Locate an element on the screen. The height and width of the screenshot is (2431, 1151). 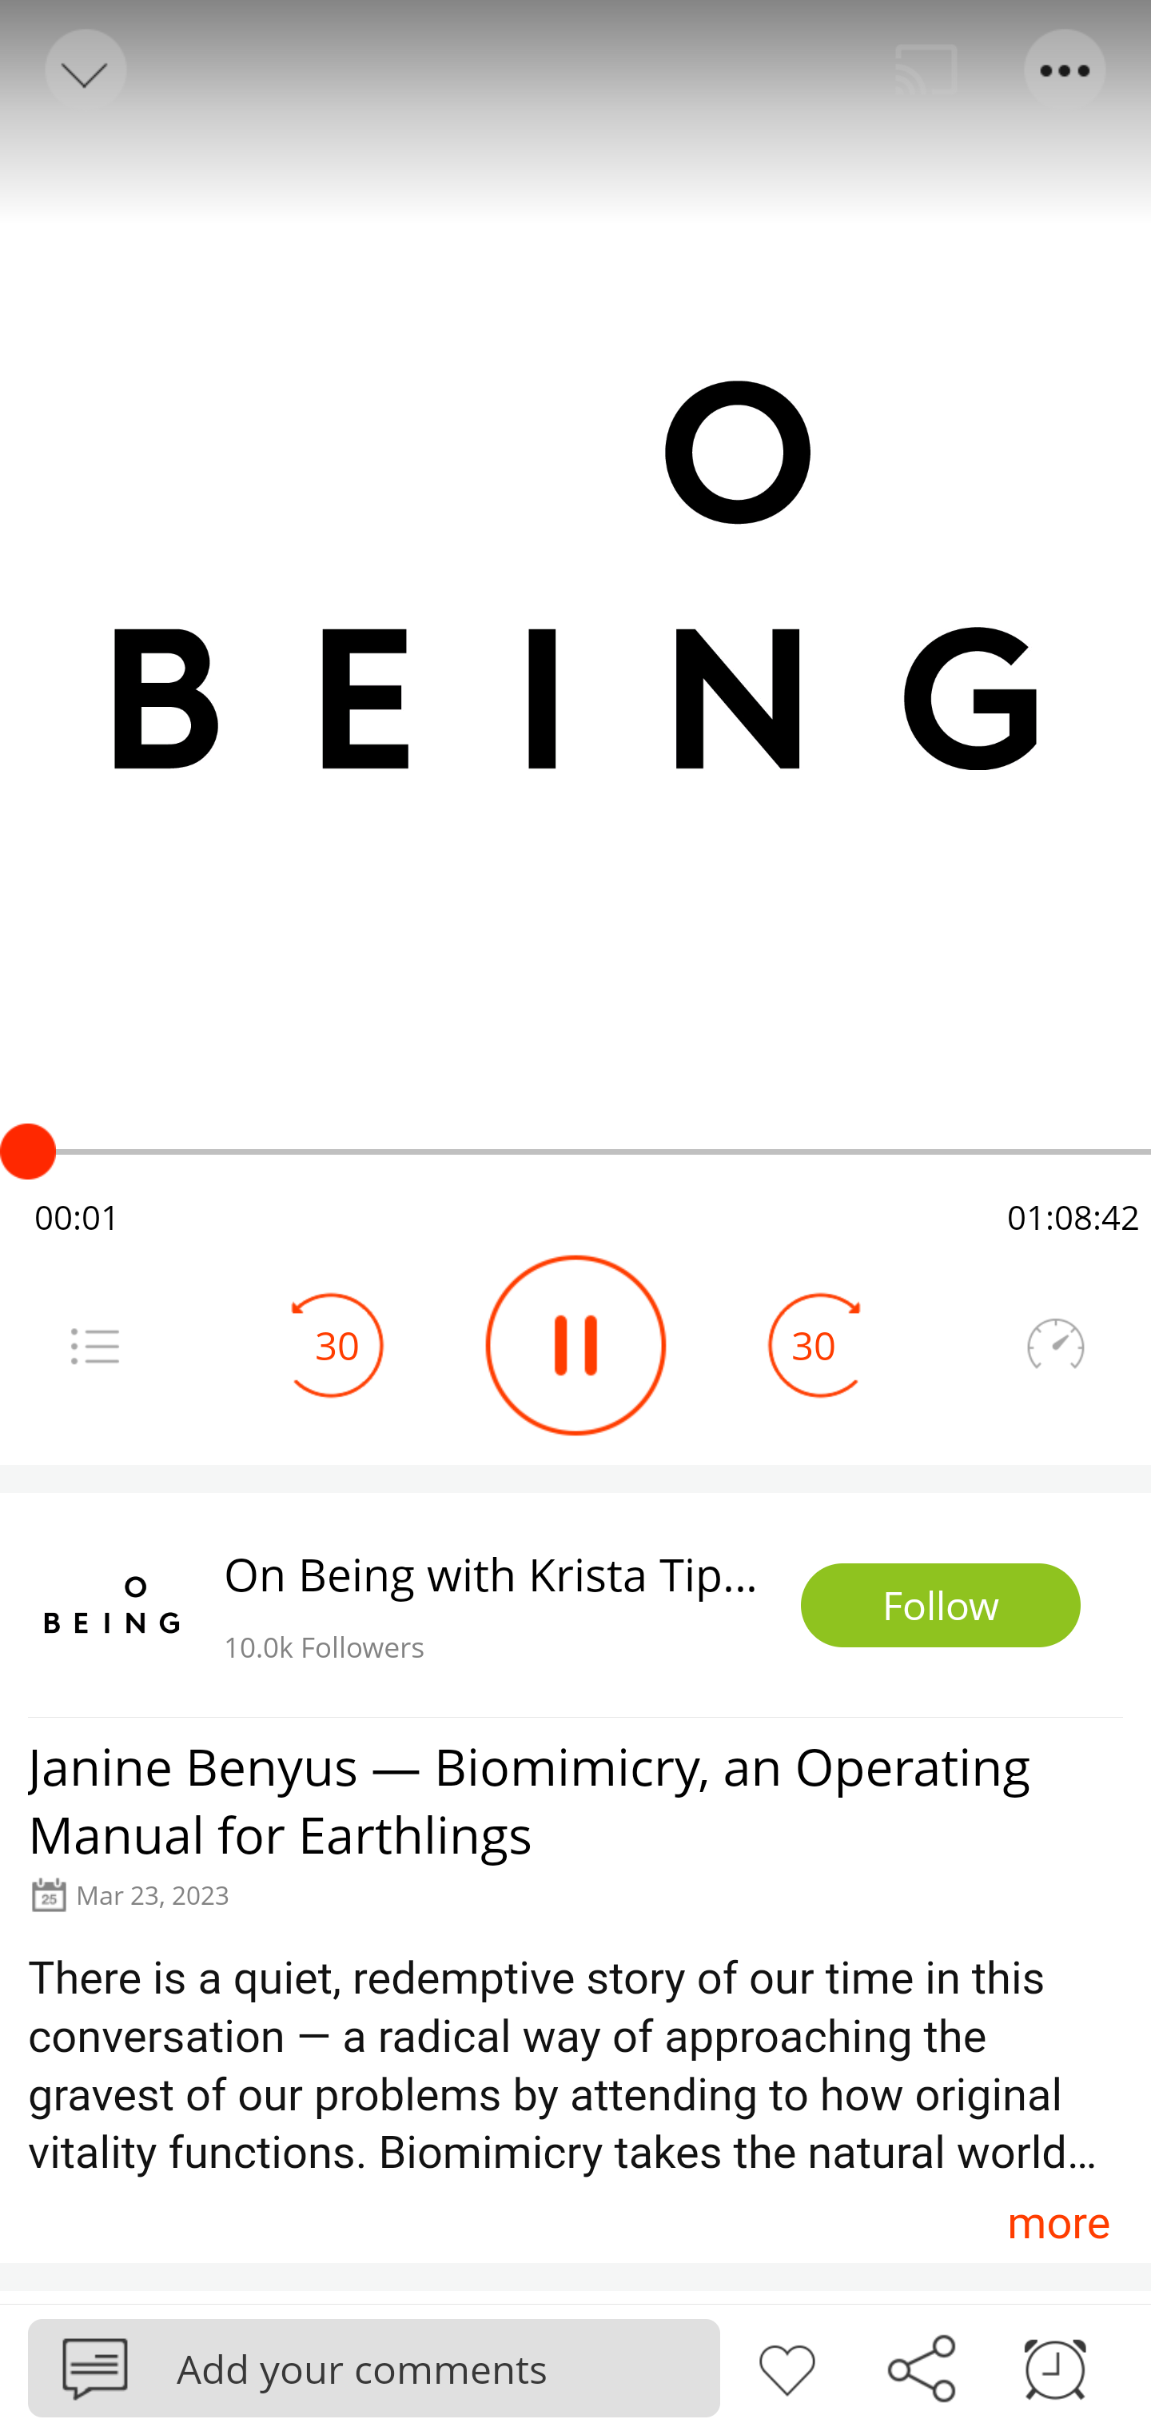
30 Seek Forward is located at coordinates (814, 1345).